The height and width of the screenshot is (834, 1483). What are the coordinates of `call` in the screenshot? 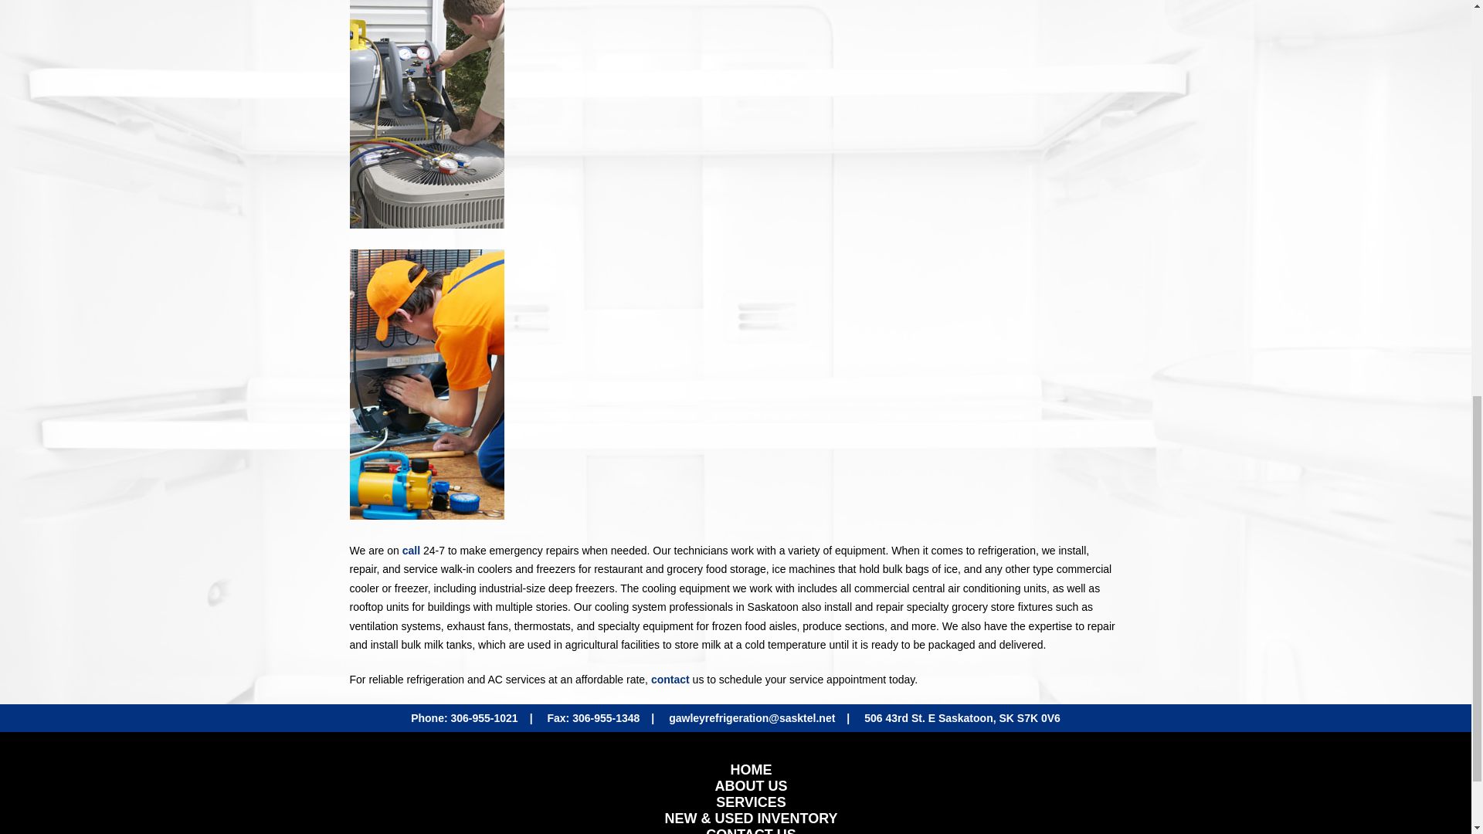 It's located at (411, 550).